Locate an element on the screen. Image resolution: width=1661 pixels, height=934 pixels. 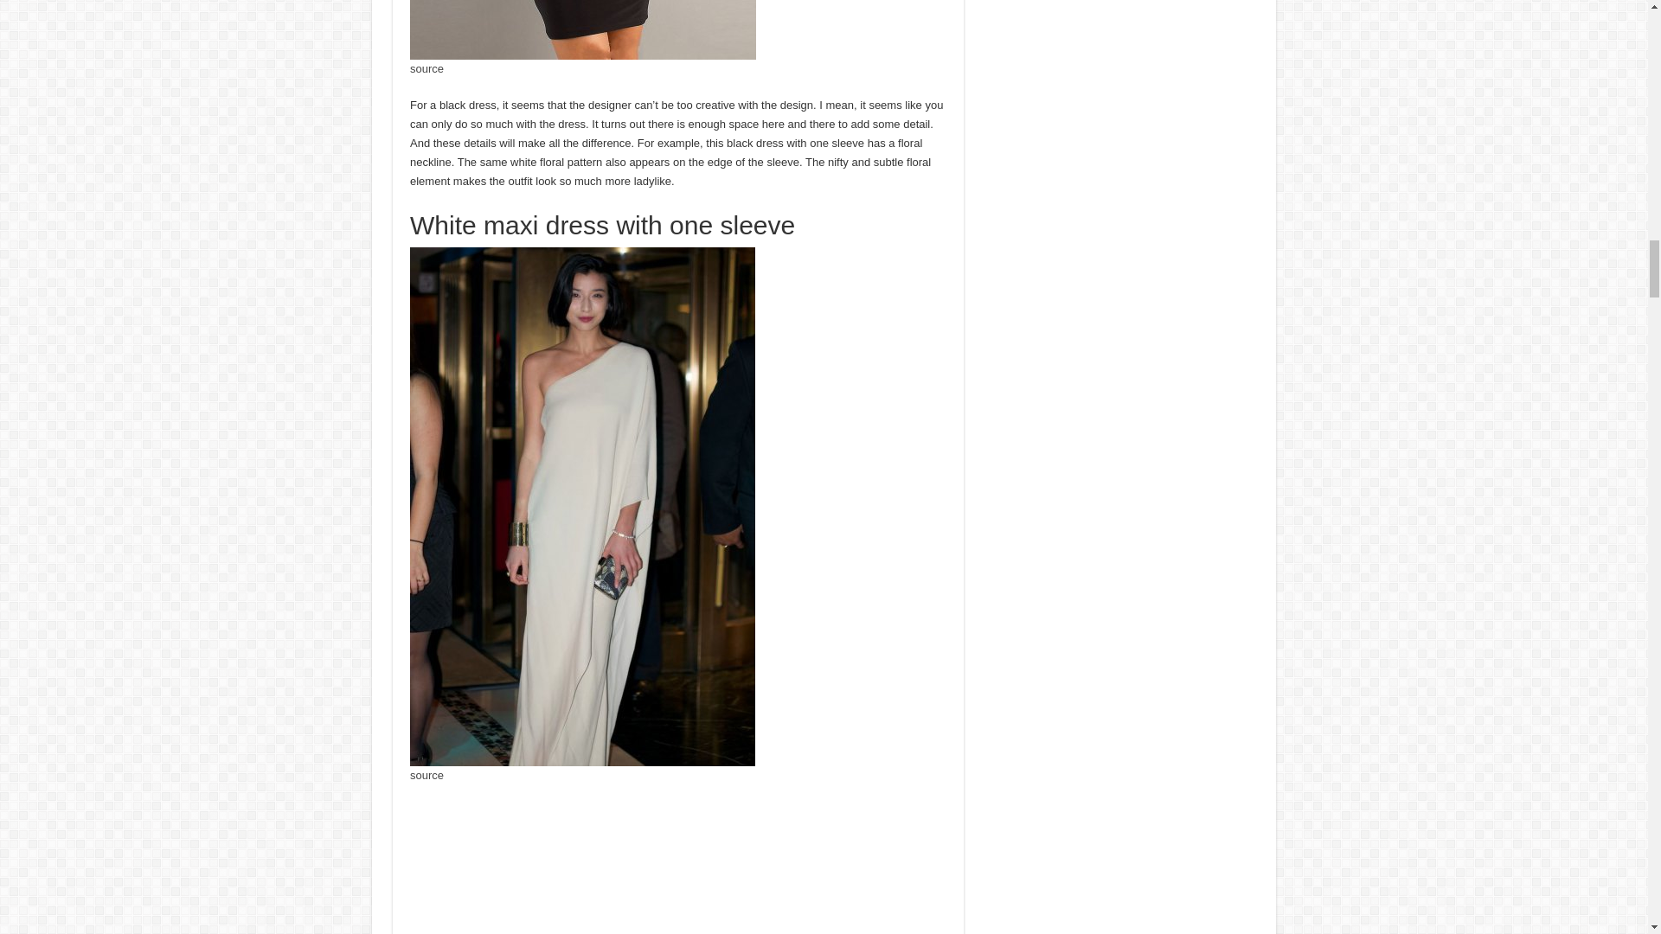
source is located at coordinates (426, 69).